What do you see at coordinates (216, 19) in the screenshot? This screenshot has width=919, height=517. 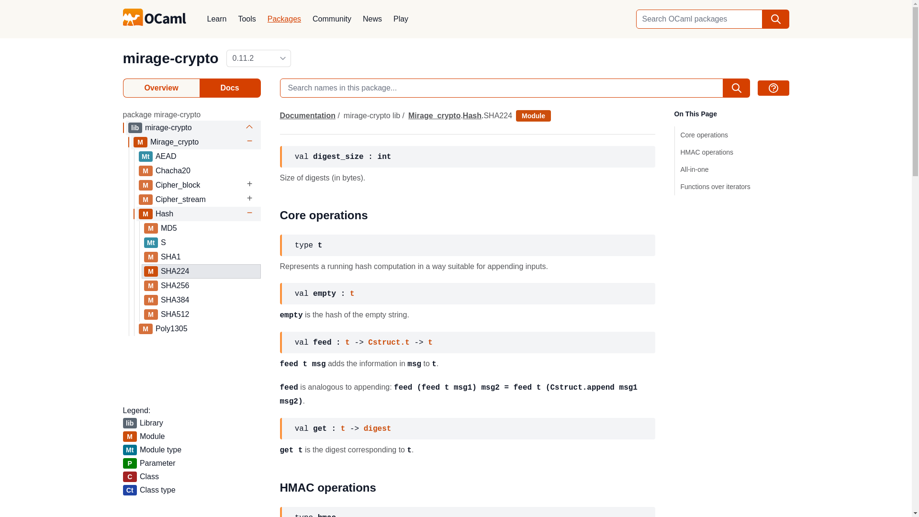 I see `Learn` at bounding box center [216, 19].